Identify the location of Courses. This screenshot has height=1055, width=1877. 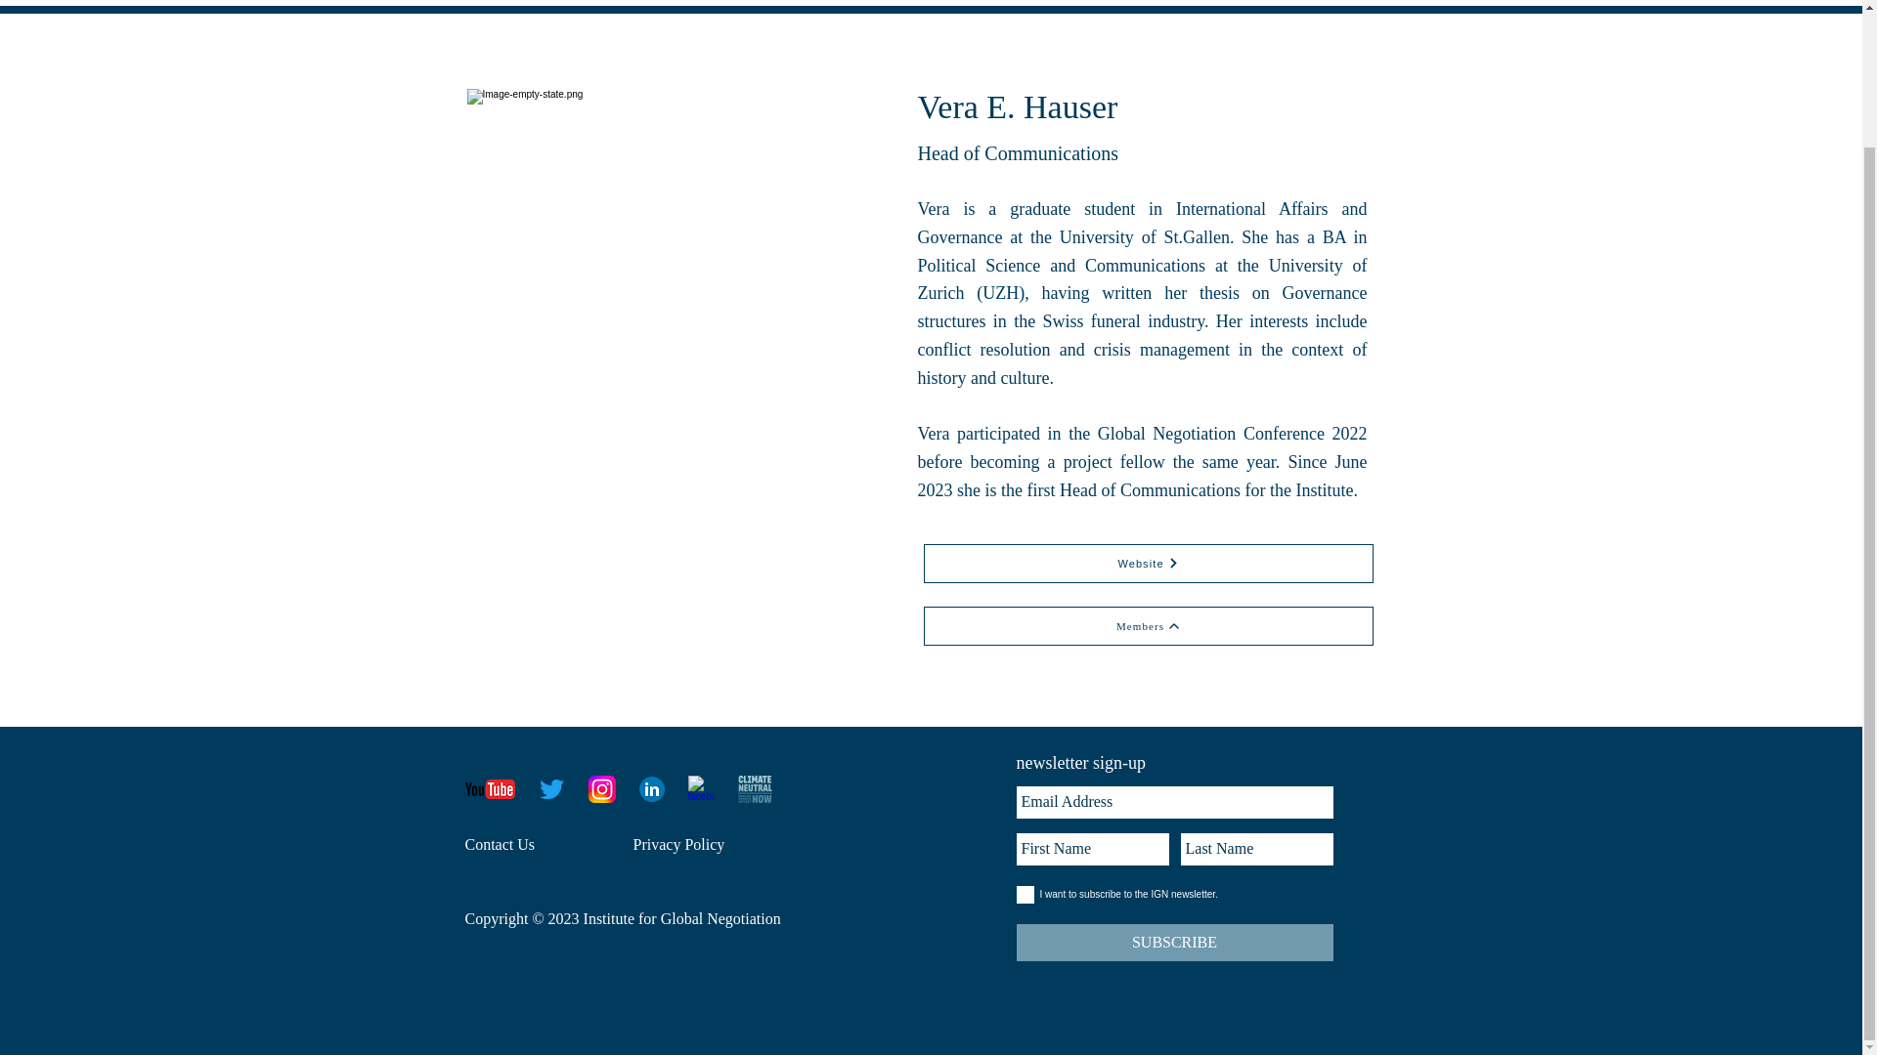
(1058, 7).